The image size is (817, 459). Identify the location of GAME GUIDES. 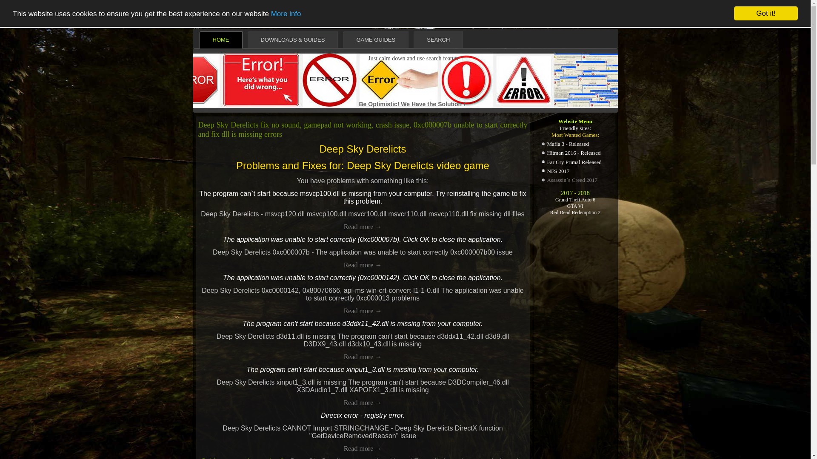
(376, 40).